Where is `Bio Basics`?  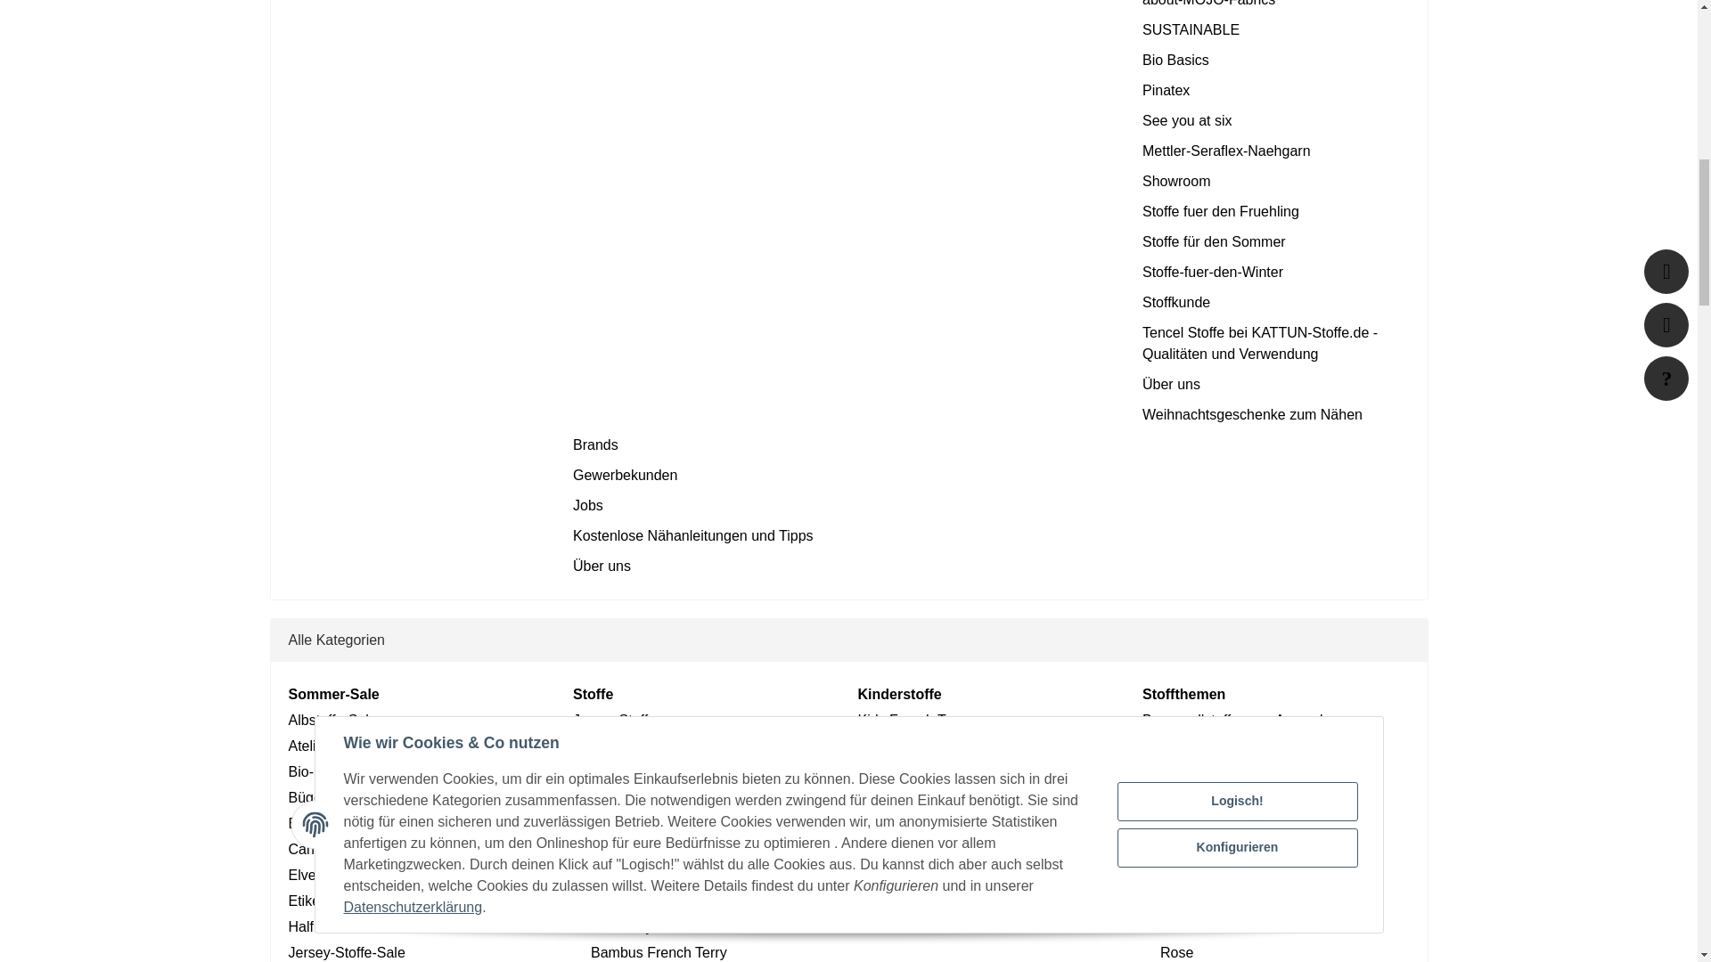 Bio Basics is located at coordinates (1276, 61).